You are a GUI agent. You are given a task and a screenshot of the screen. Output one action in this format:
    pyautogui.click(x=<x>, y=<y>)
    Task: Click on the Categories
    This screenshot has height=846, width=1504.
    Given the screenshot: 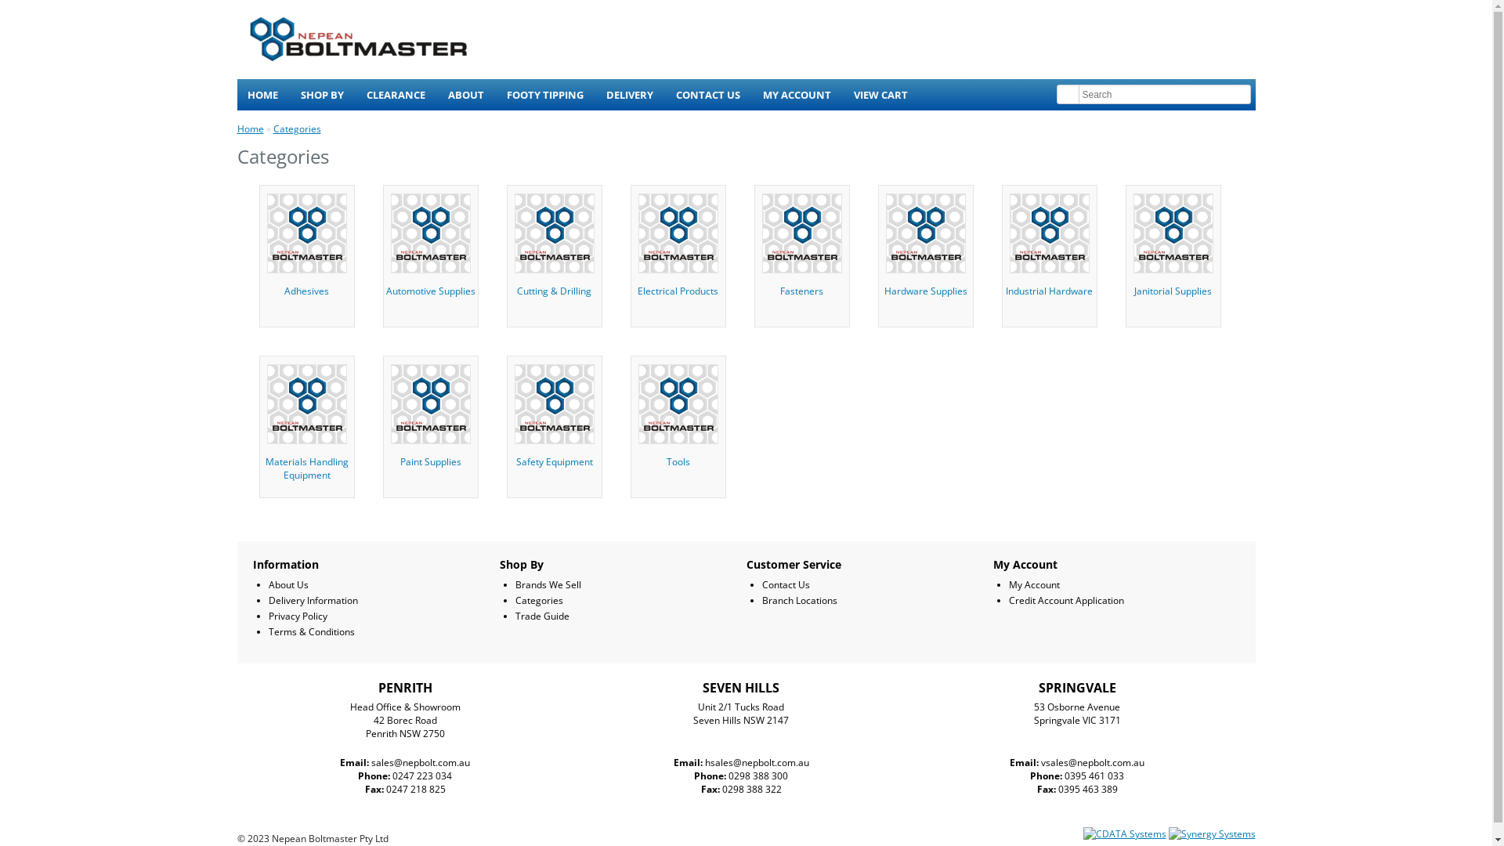 What is the action you would take?
    pyautogui.click(x=296, y=128)
    